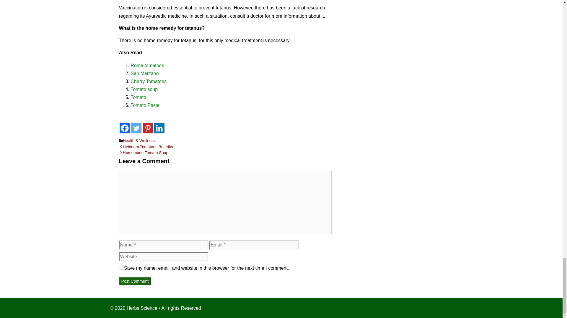  What do you see at coordinates (124, 128) in the screenshot?
I see `Facebook` at bounding box center [124, 128].